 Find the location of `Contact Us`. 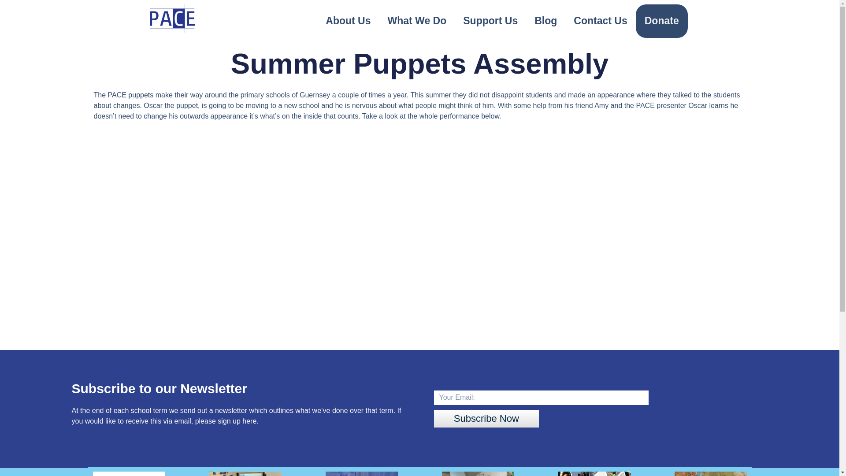

Contact Us is located at coordinates (600, 21).